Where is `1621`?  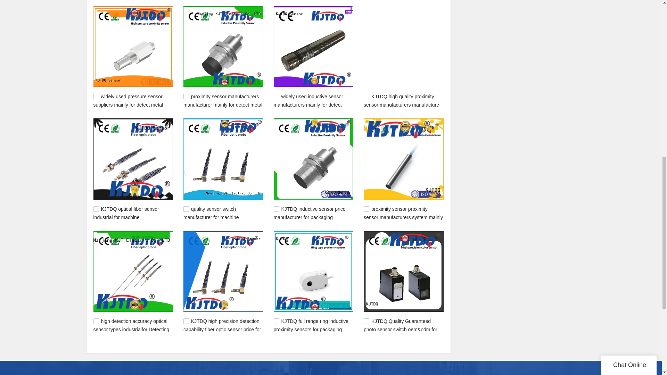
1621 is located at coordinates (366, 321).